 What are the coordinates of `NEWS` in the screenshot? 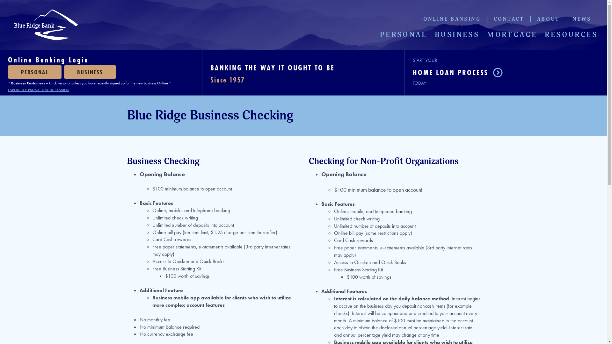 It's located at (582, 19).